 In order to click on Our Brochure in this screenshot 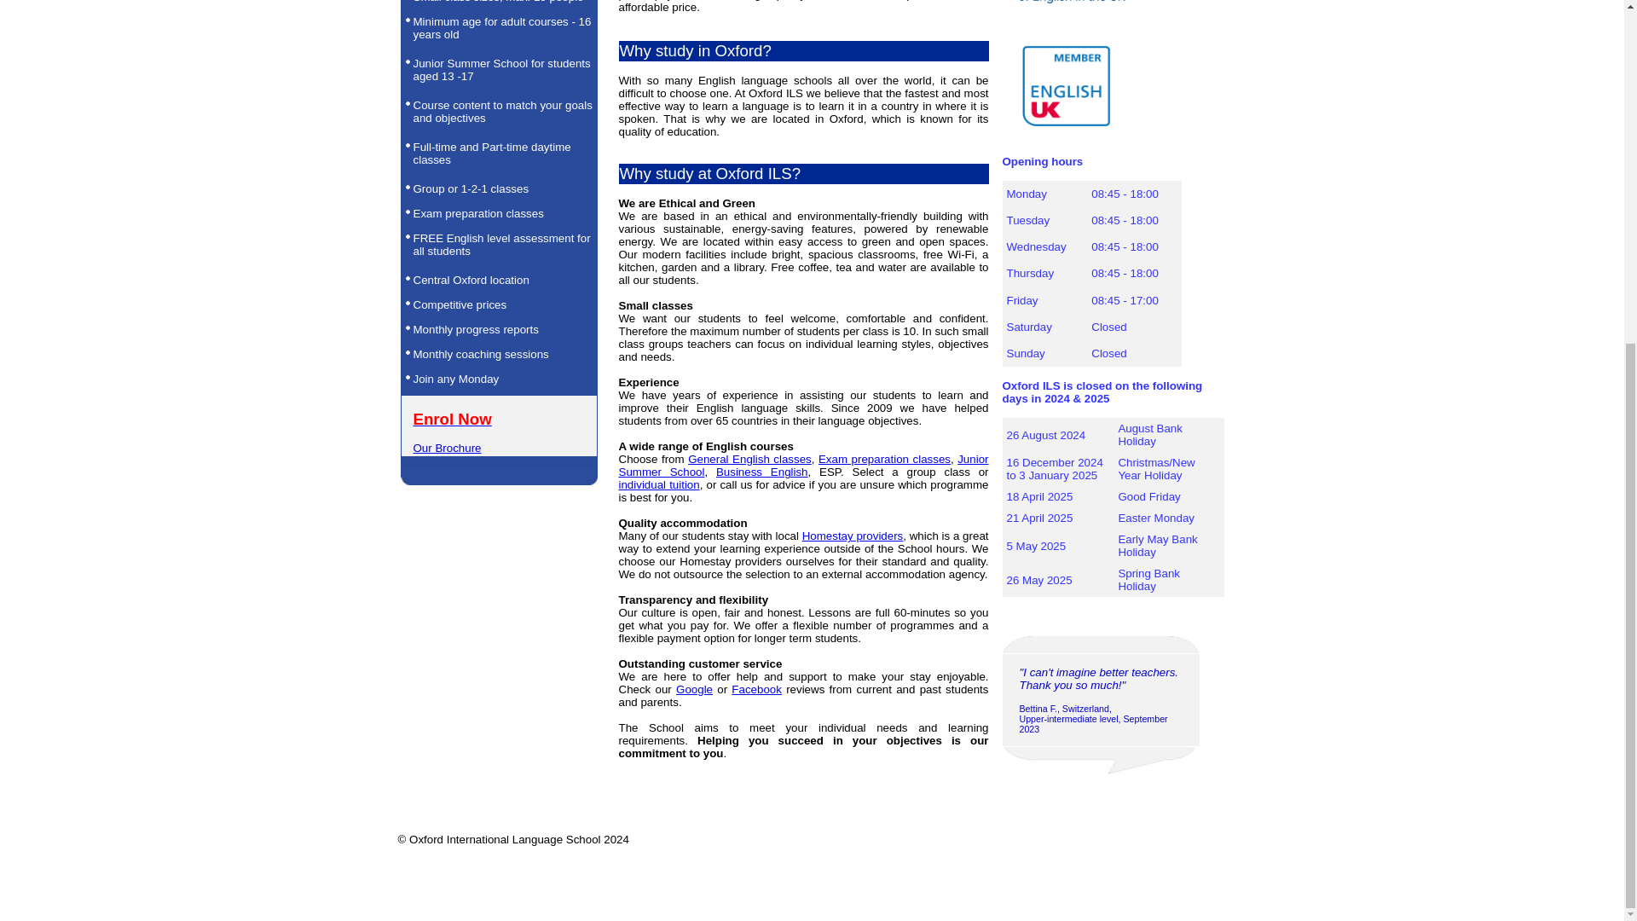, I will do `click(447, 449)`.